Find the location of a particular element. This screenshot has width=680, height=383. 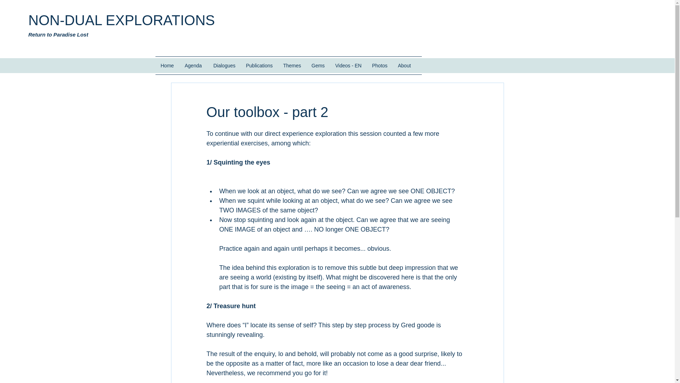

Gems is located at coordinates (318, 65).